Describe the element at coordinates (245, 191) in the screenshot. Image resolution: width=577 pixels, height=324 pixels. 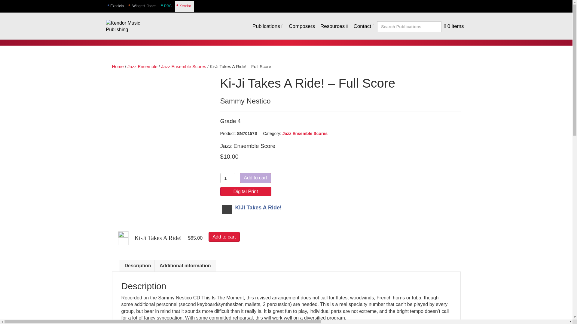
I see `Digital Print` at that location.